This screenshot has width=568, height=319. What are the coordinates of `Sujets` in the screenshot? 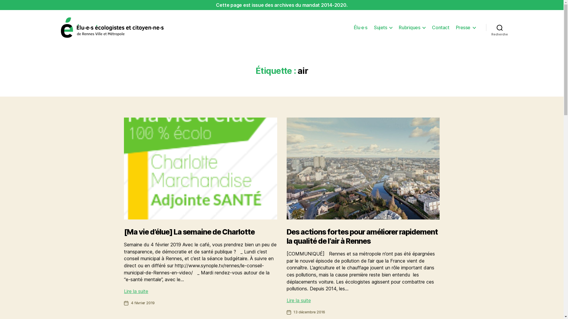 It's located at (383, 28).